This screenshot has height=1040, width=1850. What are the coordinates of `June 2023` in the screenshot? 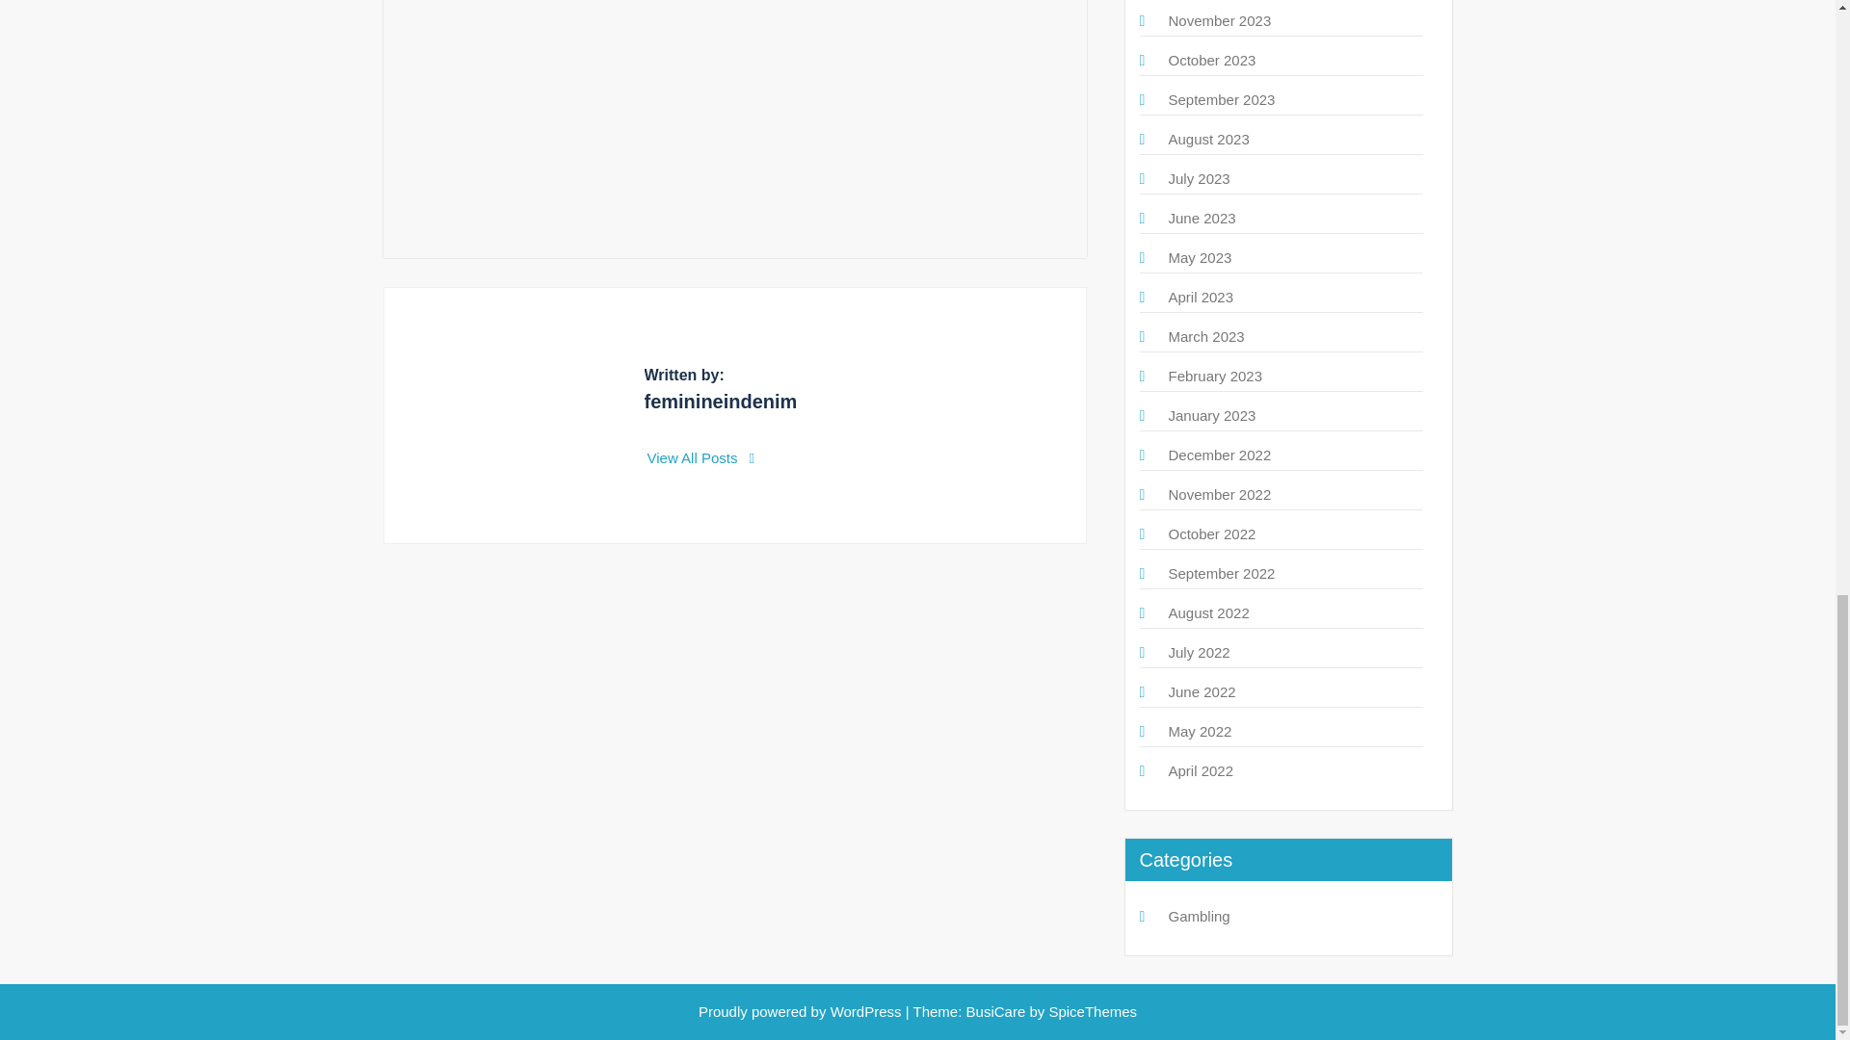 It's located at (1201, 218).